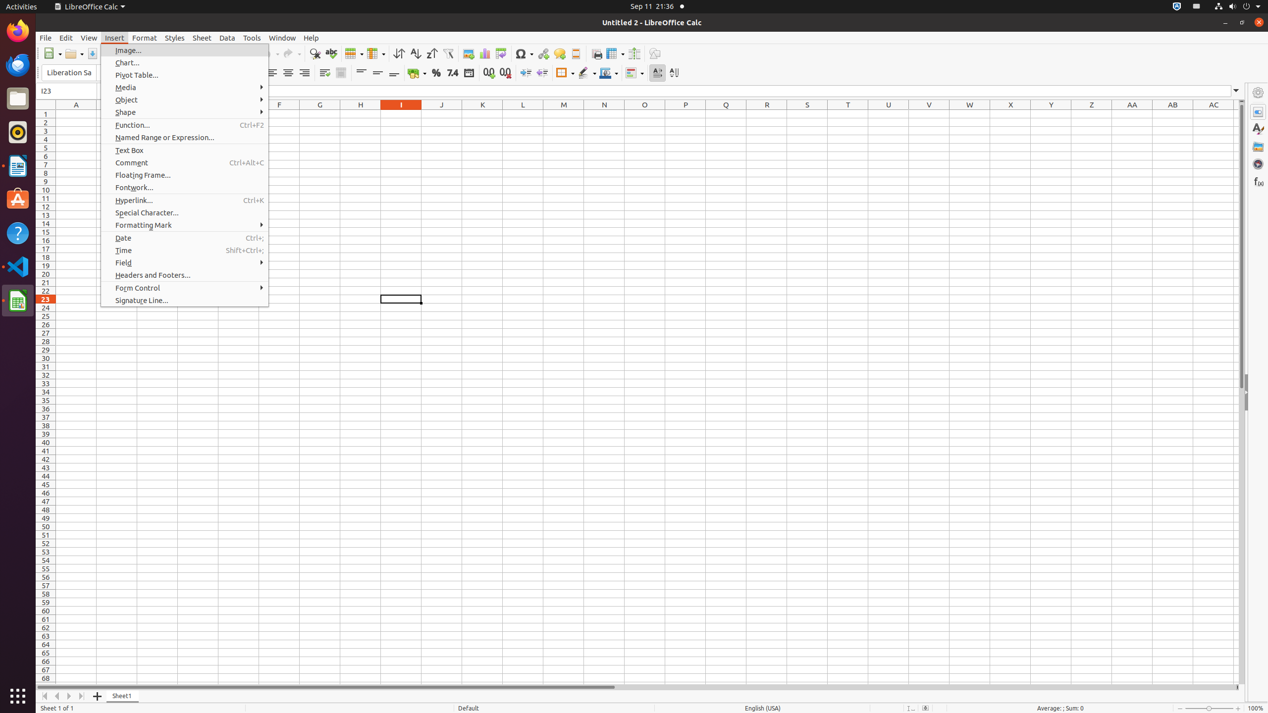 The image size is (1268, 713). I want to click on O1, so click(645, 114).